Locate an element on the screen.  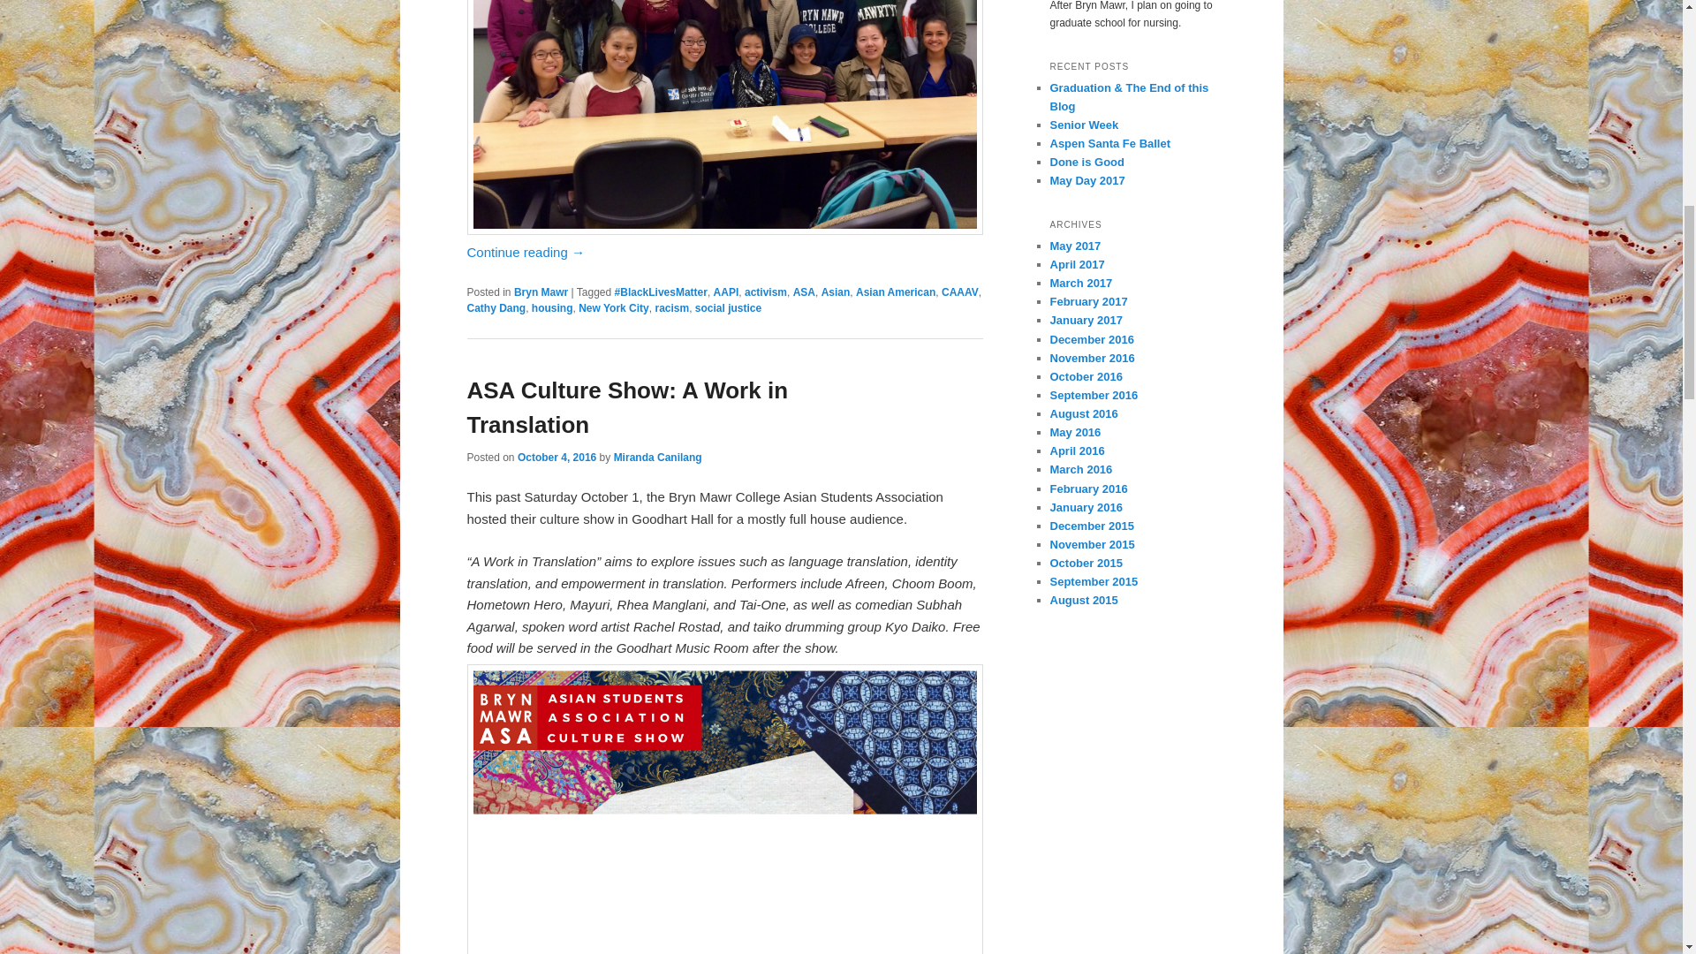
View all posts by Miranda Canilang is located at coordinates (657, 457).